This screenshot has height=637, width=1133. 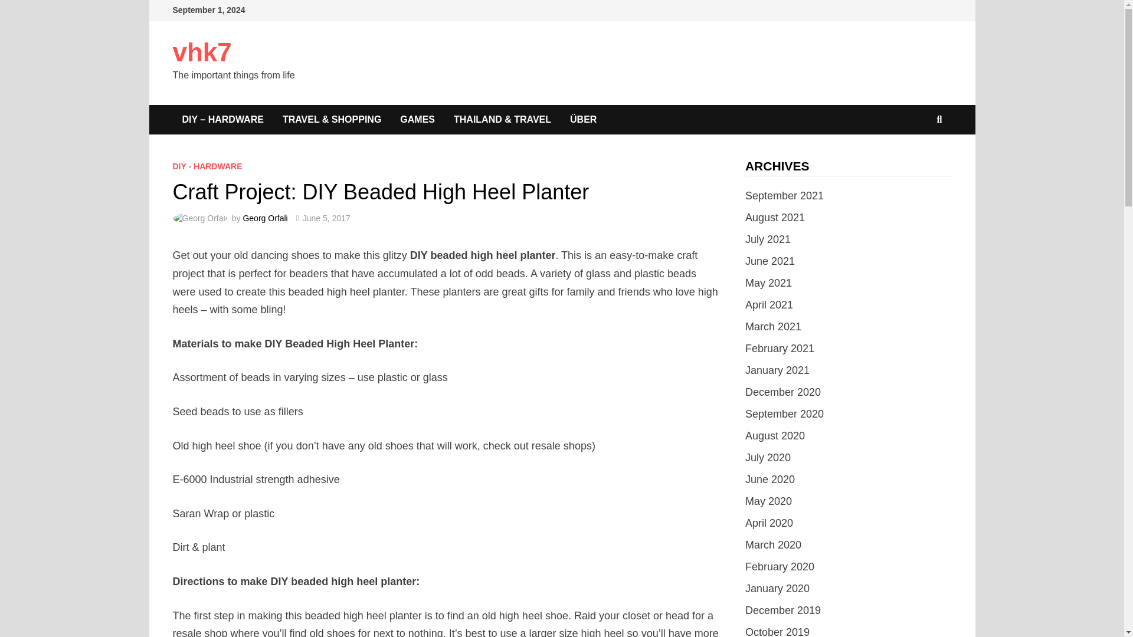 What do you see at coordinates (770, 261) in the screenshot?
I see `June 2021` at bounding box center [770, 261].